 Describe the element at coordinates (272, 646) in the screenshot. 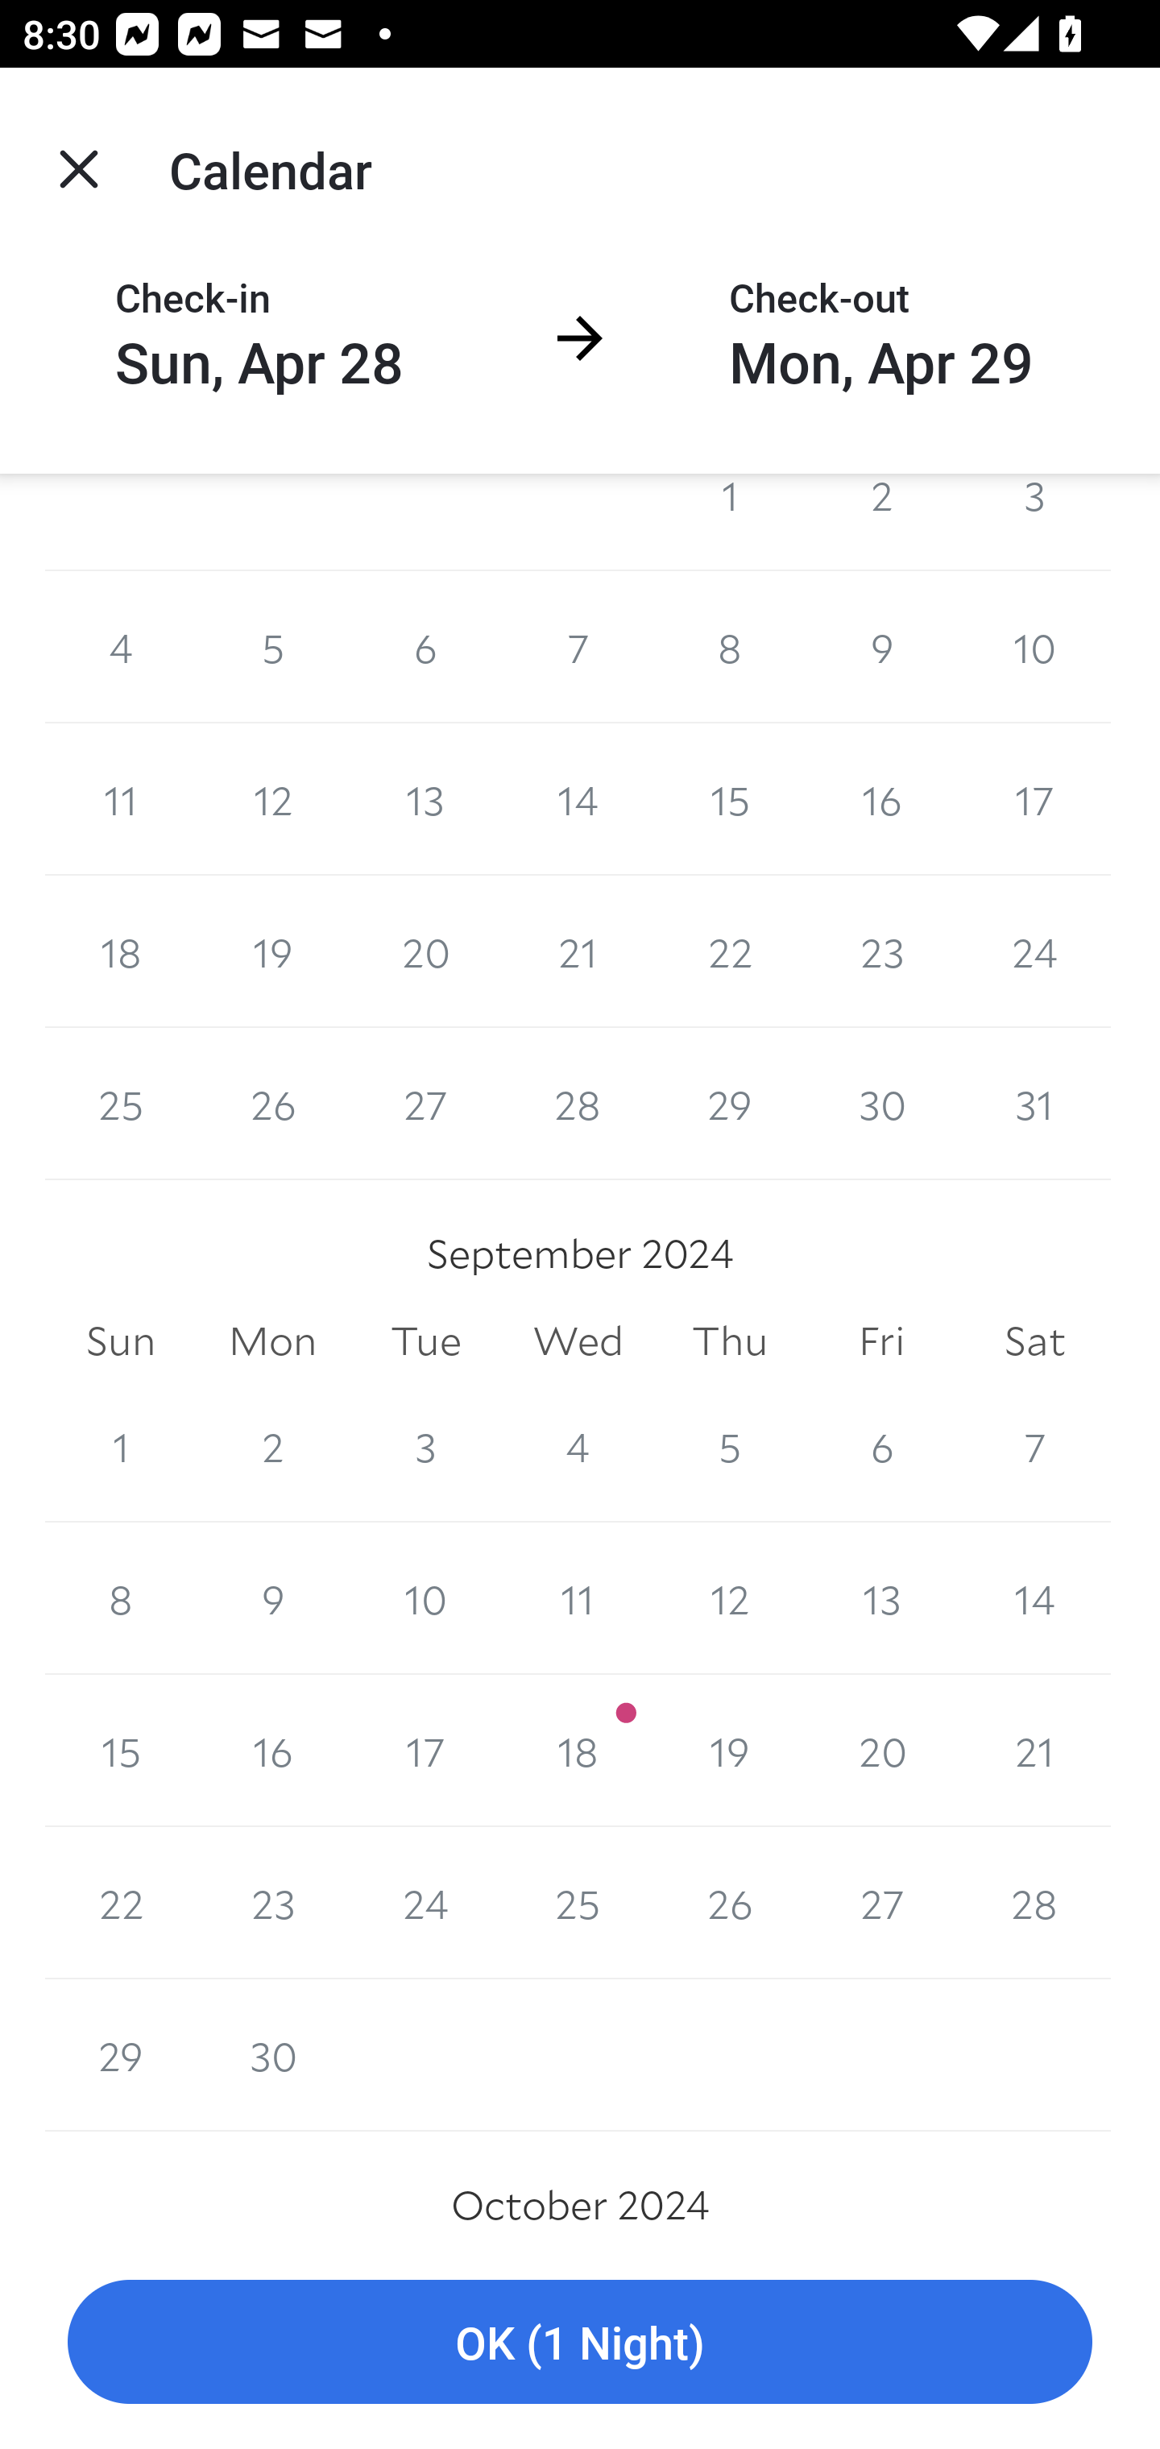

I see `5 5 August 2024` at that location.